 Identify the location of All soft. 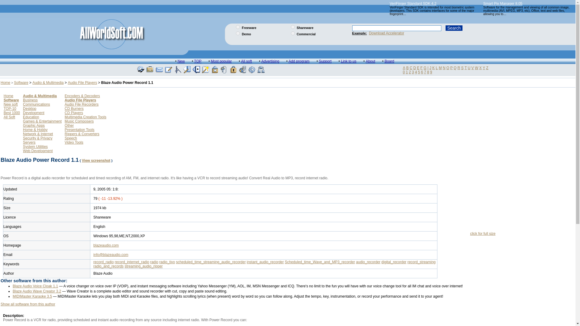
(246, 61).